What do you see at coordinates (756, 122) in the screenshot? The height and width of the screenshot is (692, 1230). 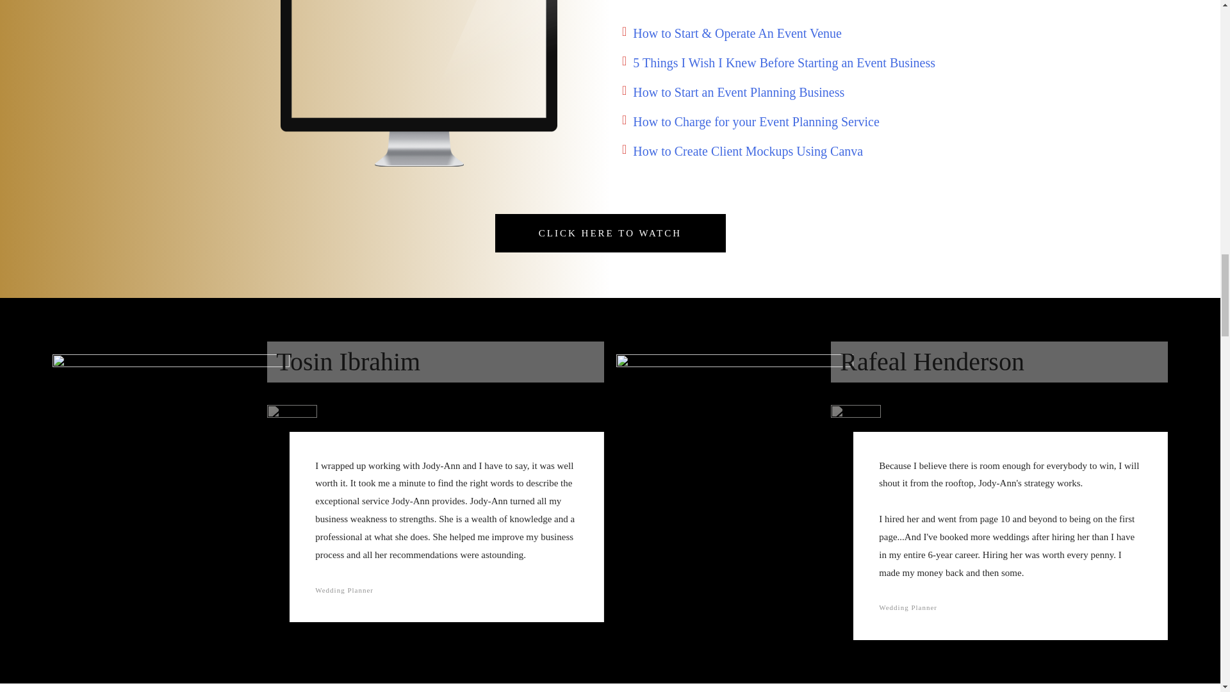 I see `How to Charge for your Event Planning Service` at bounding box center [756, 122].